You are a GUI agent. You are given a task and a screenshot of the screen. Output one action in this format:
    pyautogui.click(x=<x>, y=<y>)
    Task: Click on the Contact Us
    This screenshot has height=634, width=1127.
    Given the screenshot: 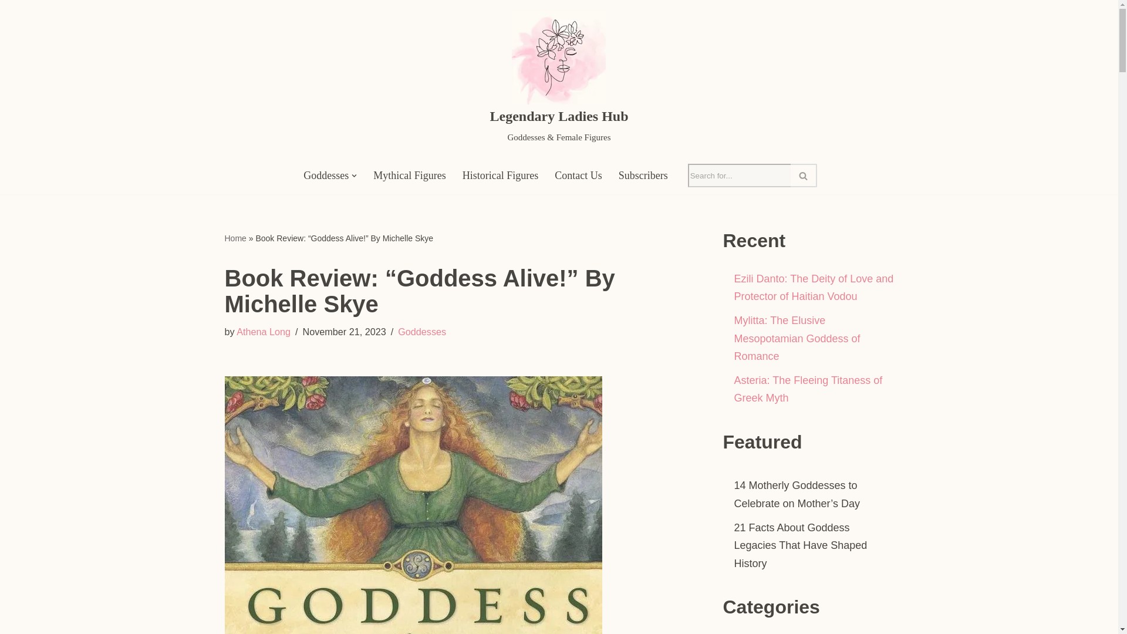 What is the action you would take?
    pyautogui.click(x=578, y=176)
    